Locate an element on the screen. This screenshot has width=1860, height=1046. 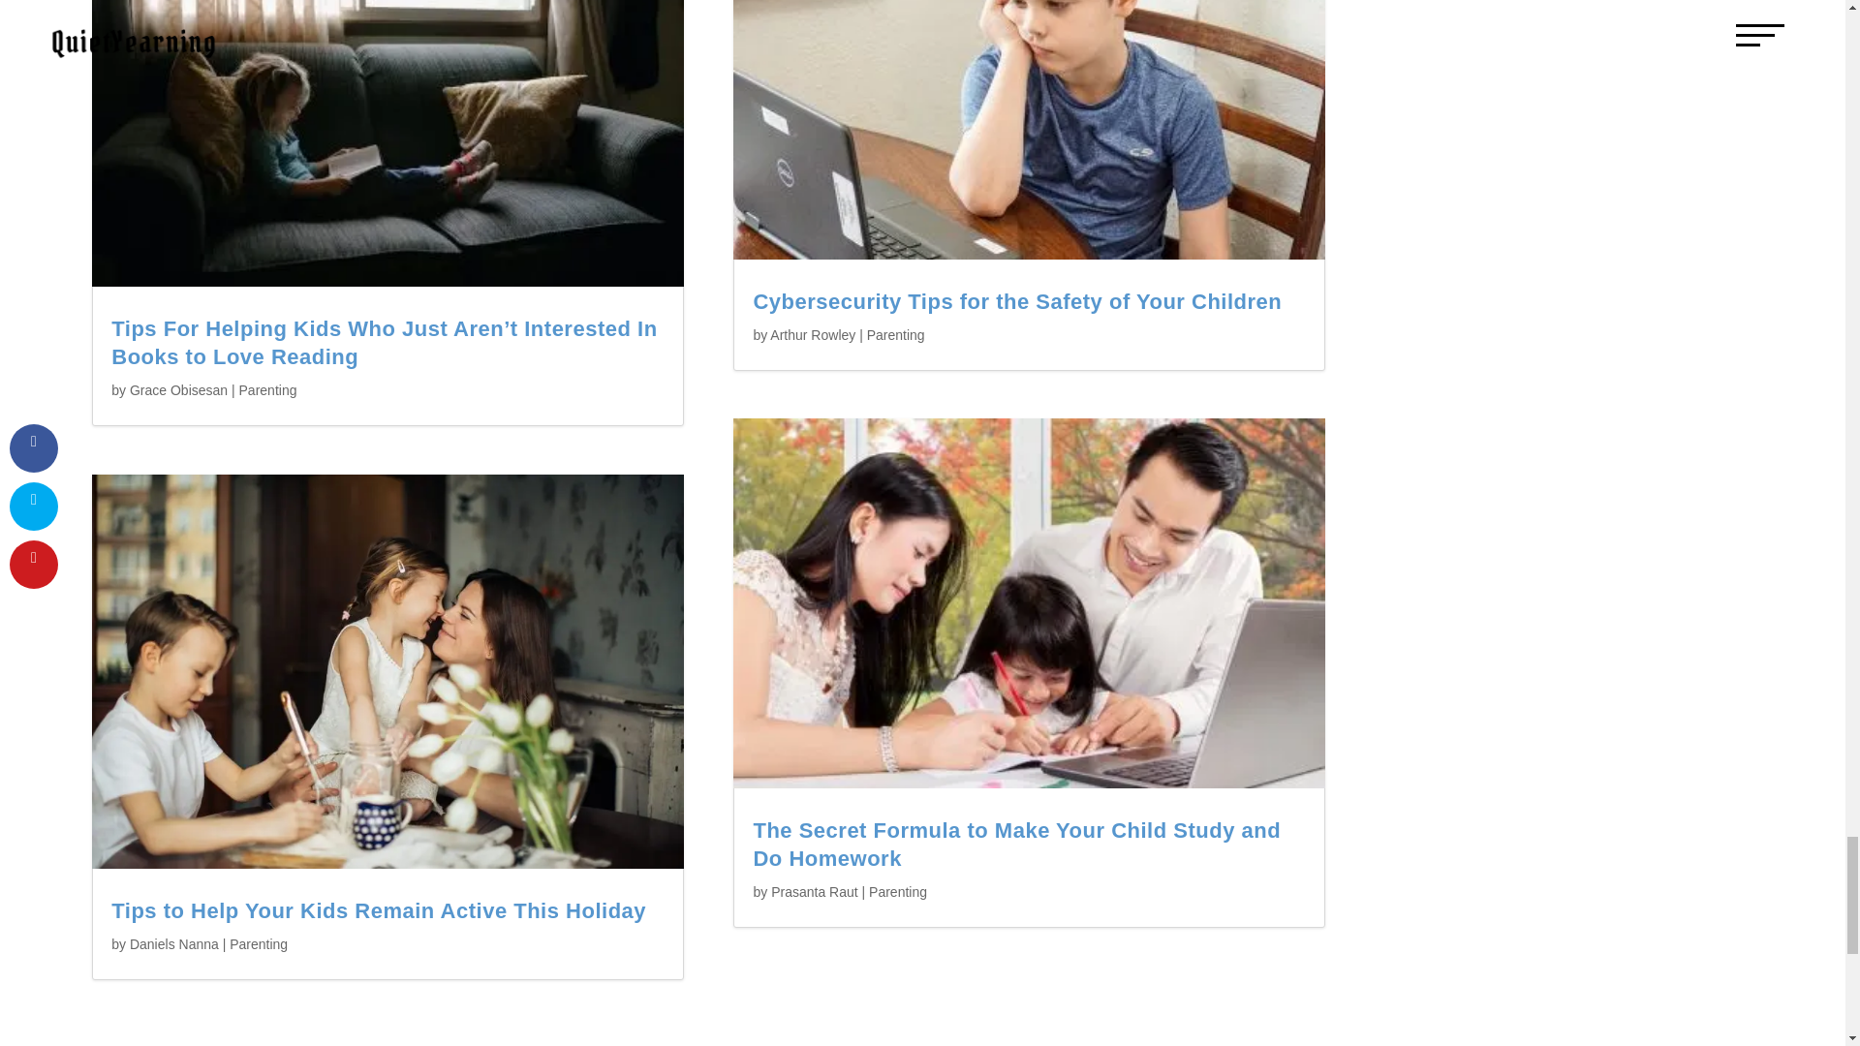
Posts by Daniels Nanna is located at coordinates (174, 943).